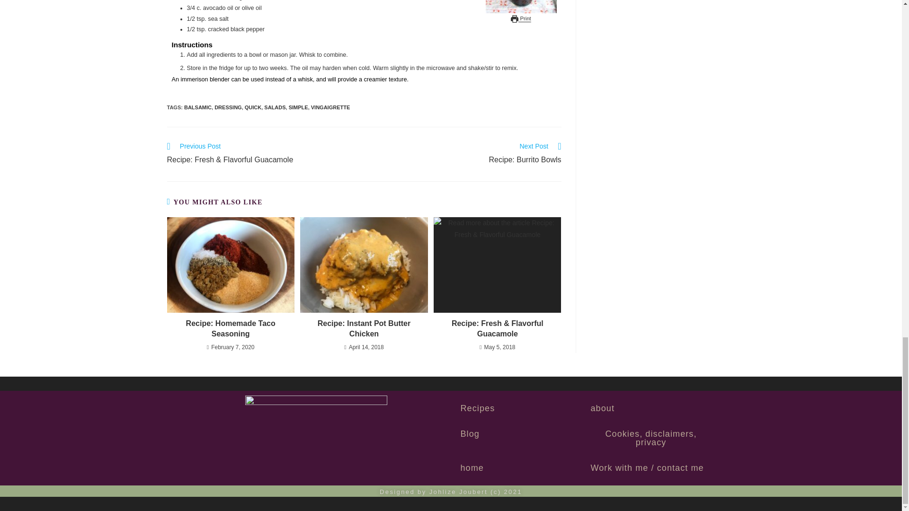  What do you see at coordinates (275, 107) in the screenshot?
I see `SALADS` at bounding box center [275, 107].